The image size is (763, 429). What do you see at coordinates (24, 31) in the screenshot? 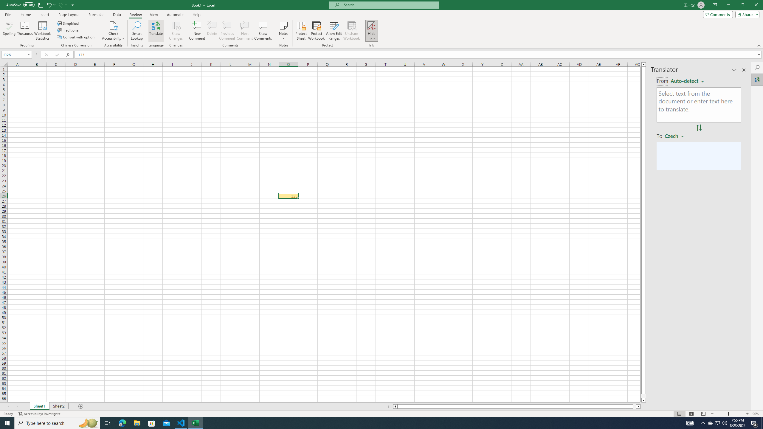
I see `Thesaurus...` at bounding box center [24, 31].